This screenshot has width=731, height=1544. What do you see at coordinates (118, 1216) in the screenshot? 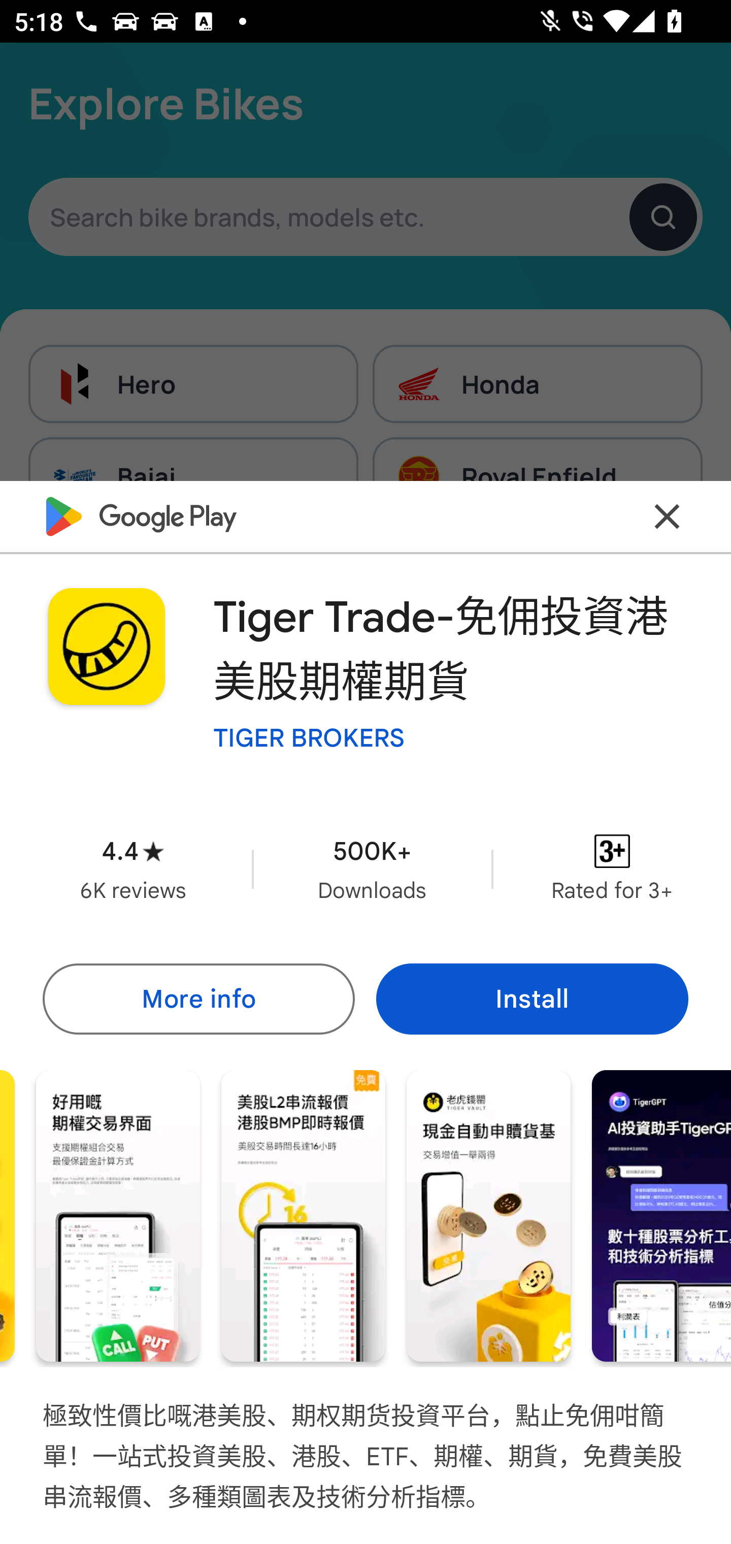
I see `Screenshot "4" of "8"` at bounding box center [118, 1216].